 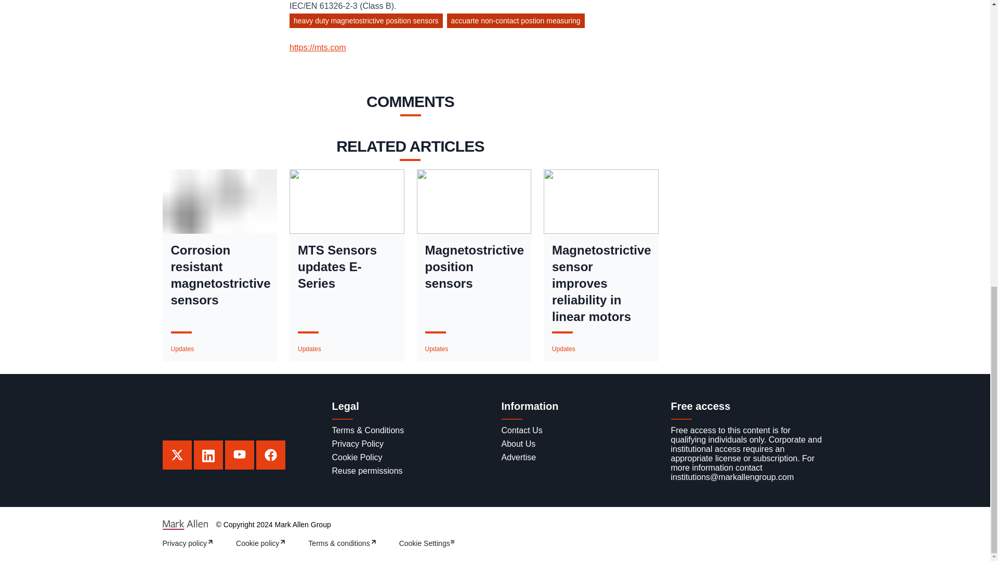 I want to click on Updates, so click(x=309, y=349).